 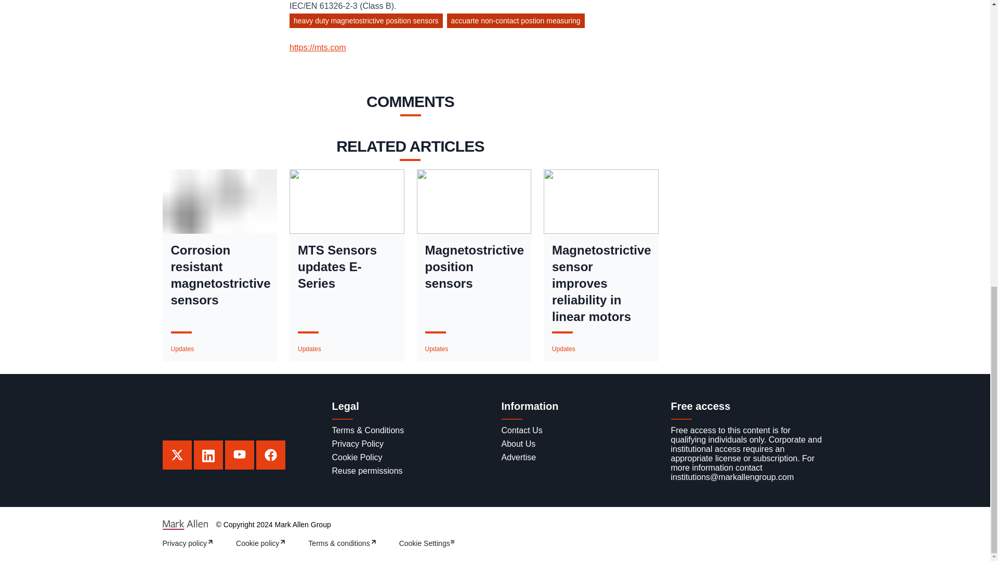 I want to click on Updates, so click(x=309, y=349).